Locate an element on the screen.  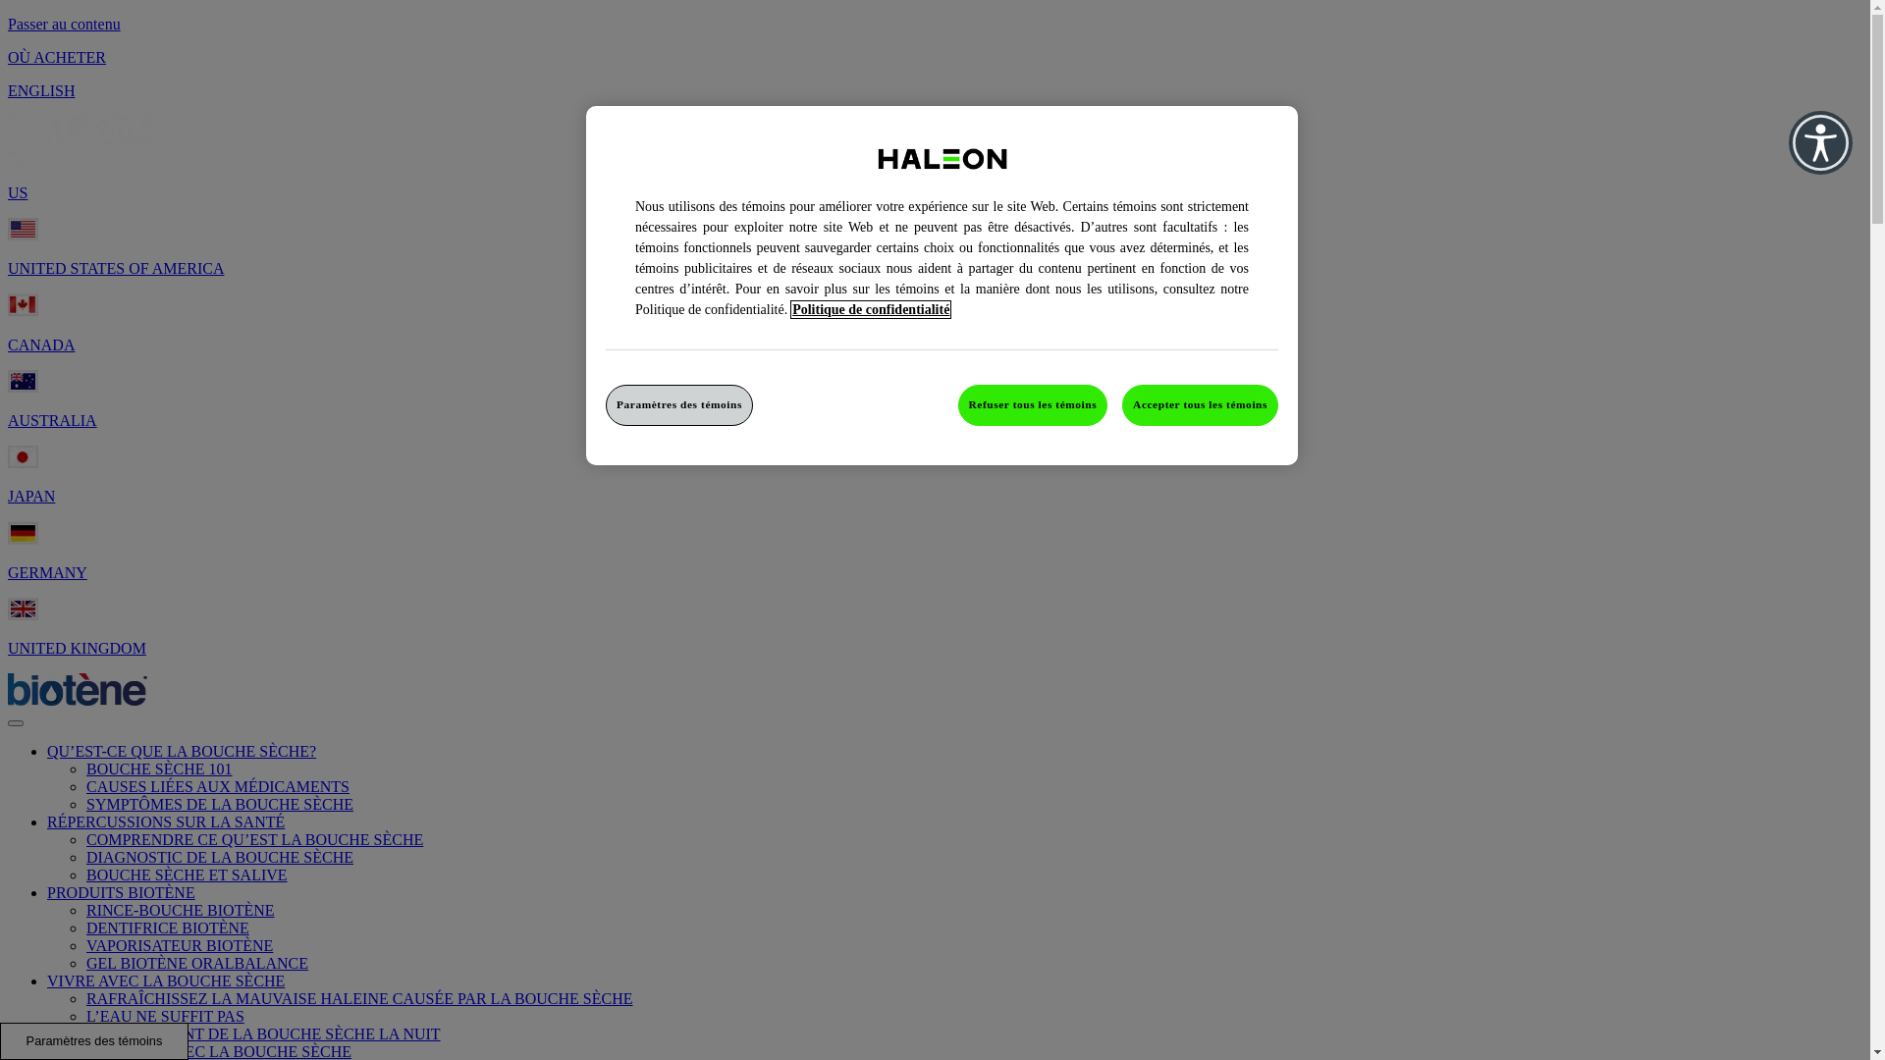
biotene logo is located at coordinates (78, 689).